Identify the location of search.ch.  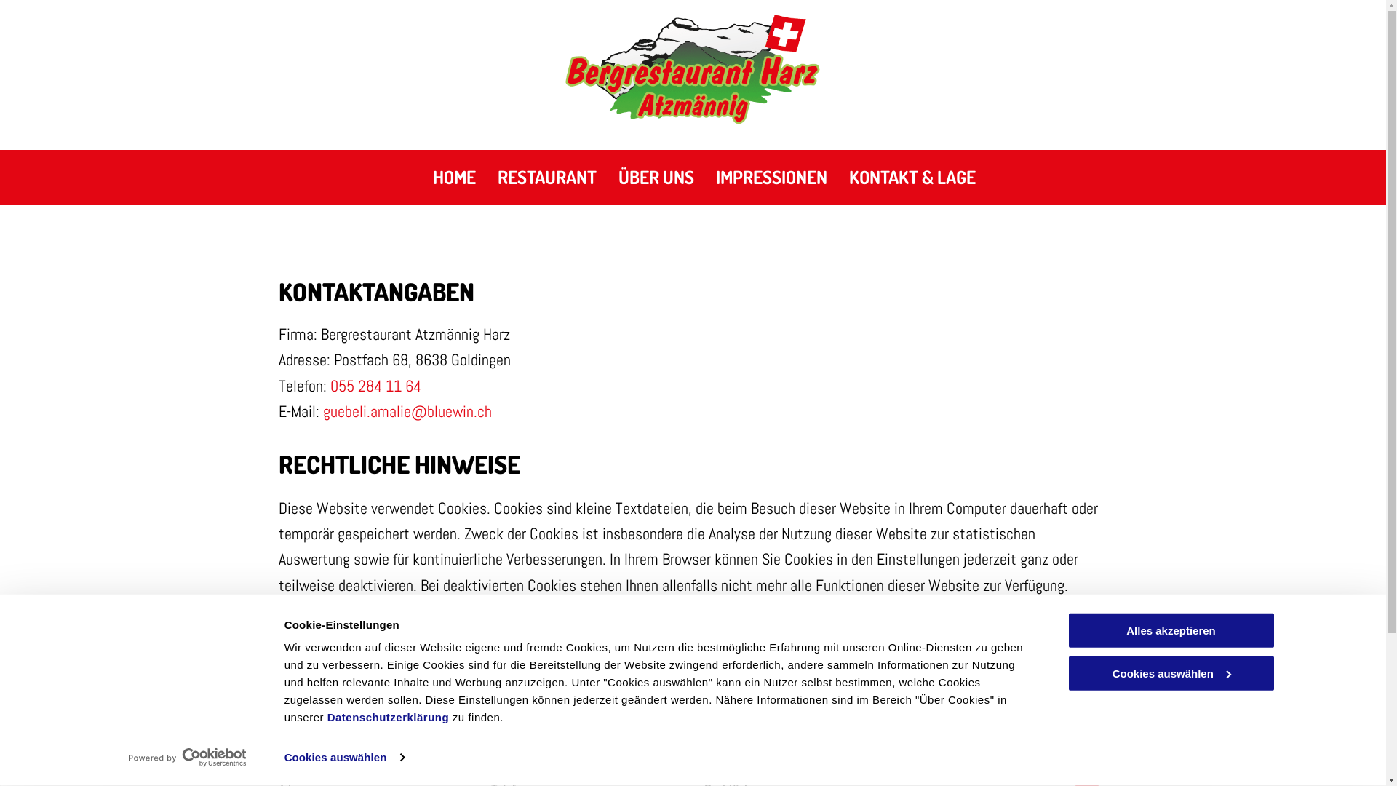
(538, 656).